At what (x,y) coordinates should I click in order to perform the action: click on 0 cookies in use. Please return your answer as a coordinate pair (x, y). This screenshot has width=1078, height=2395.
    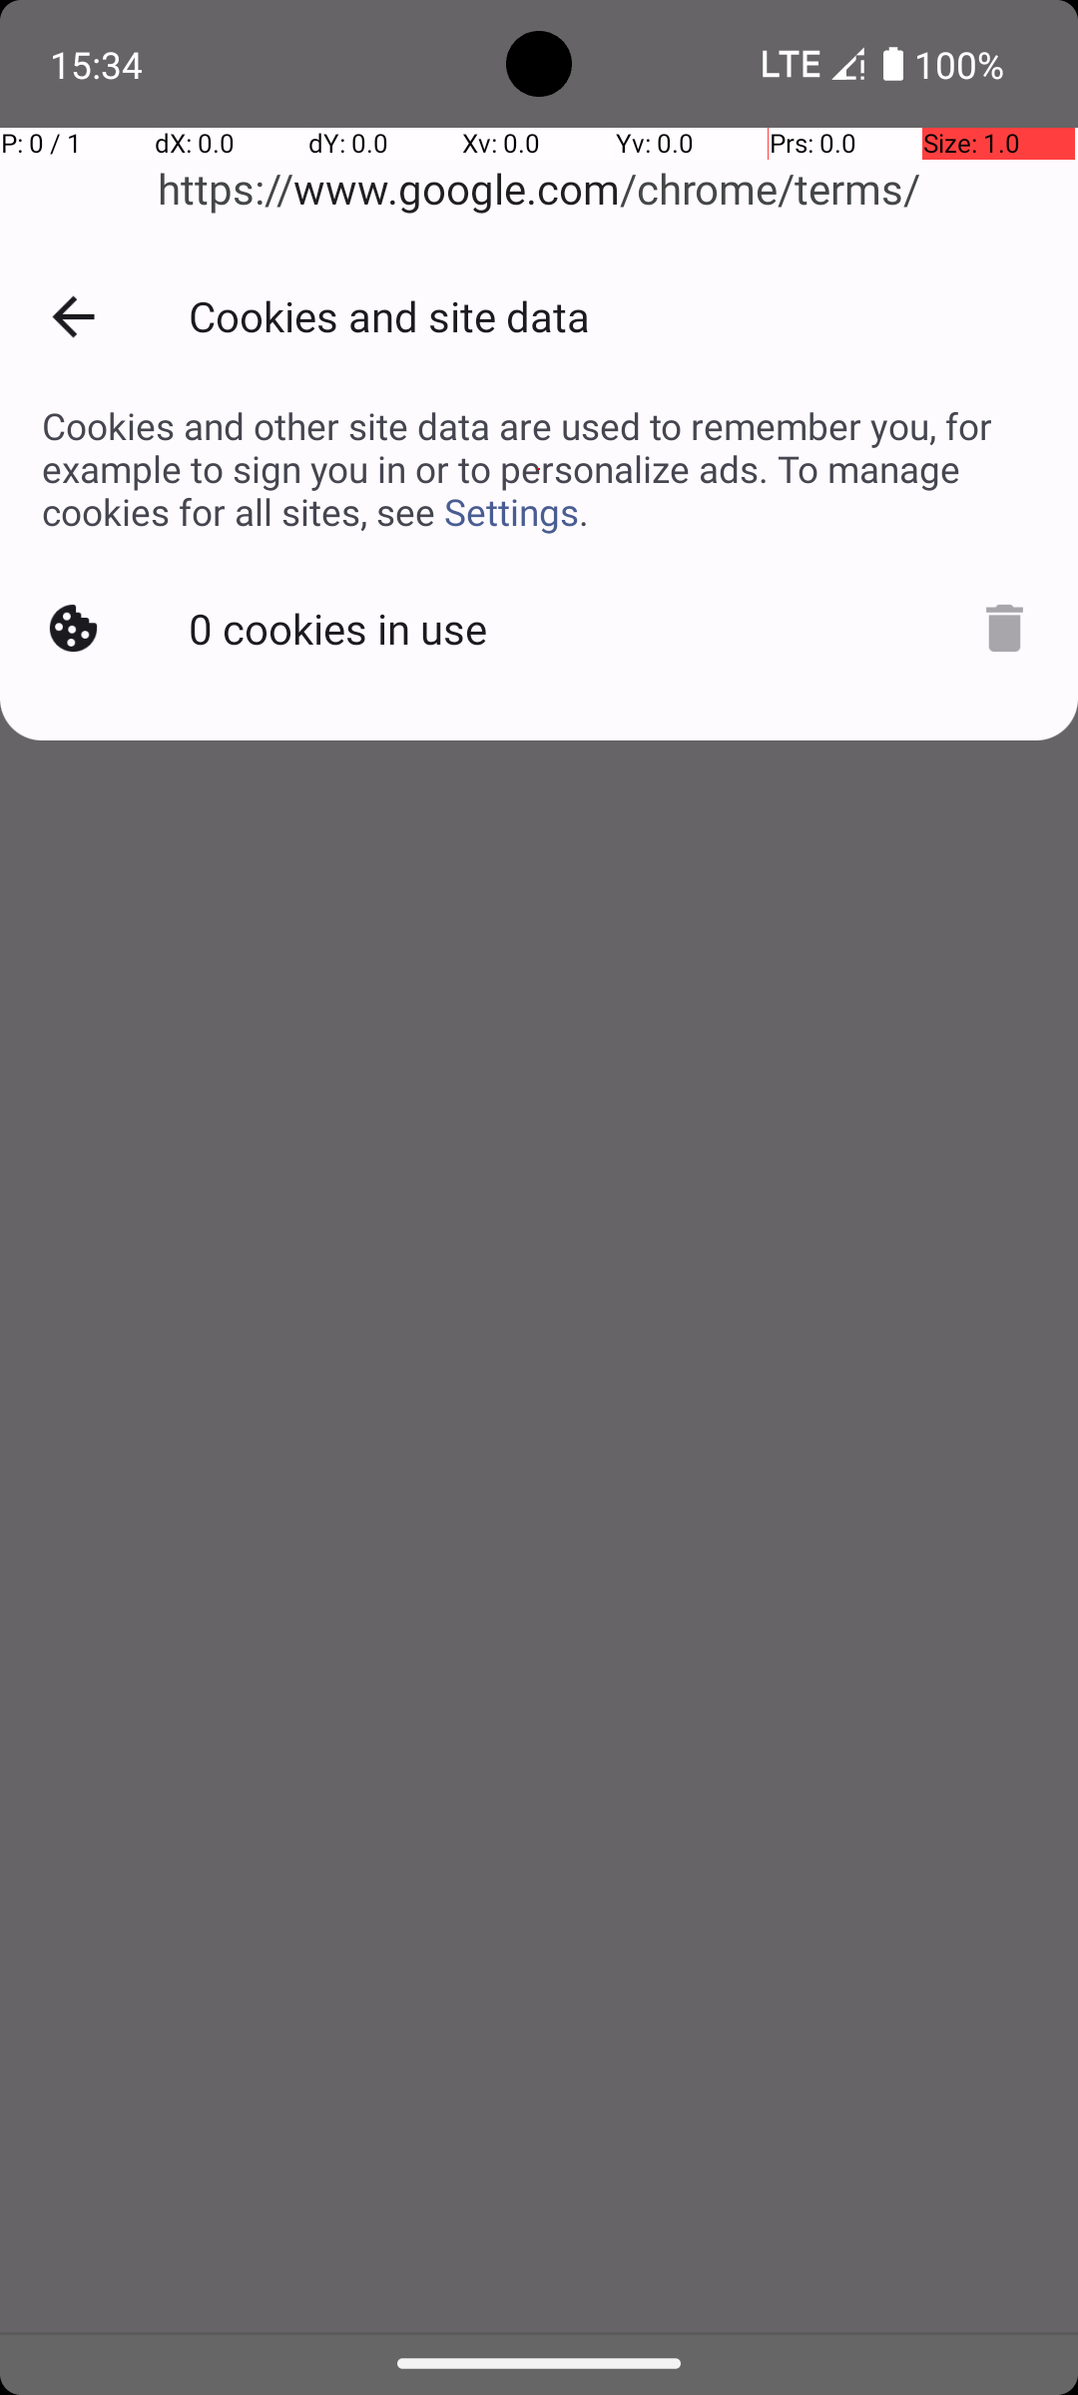
    Looking at the image, I should click on (342, 625).